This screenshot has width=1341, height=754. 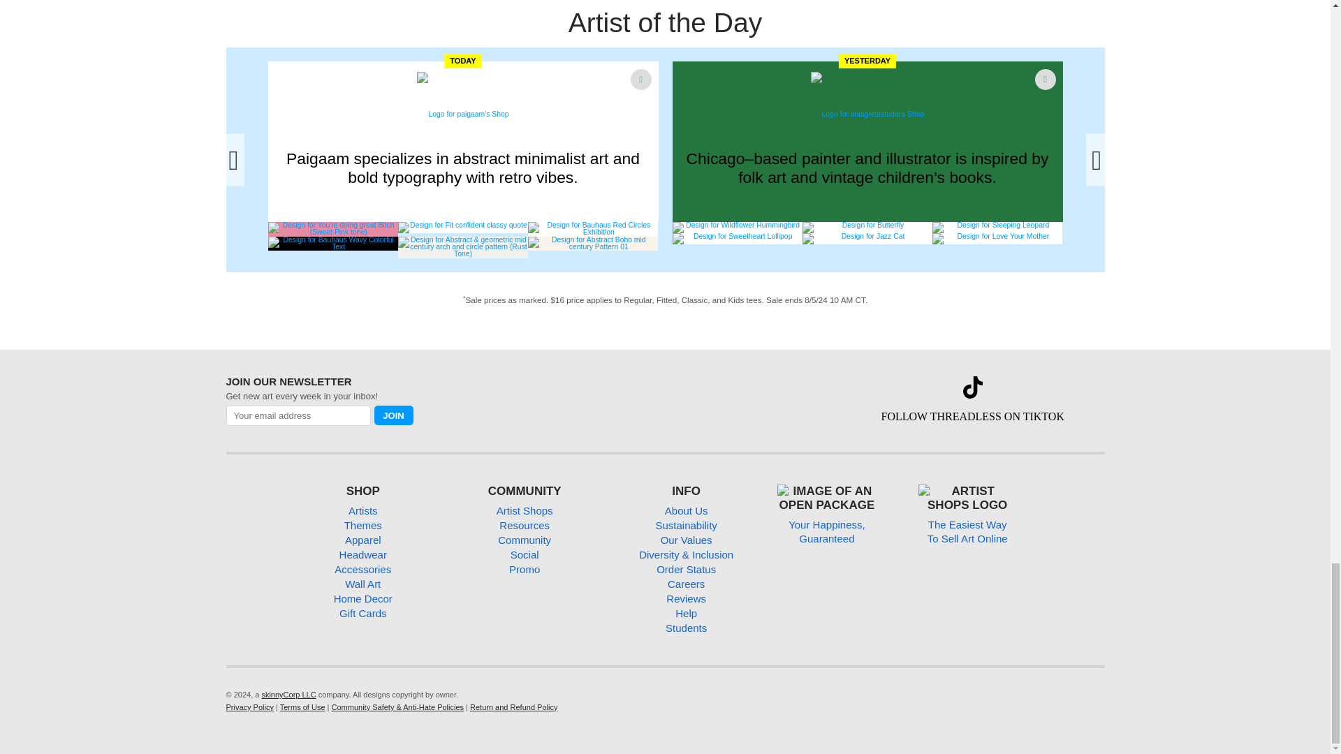 I want to click on on, so click(x=229, y=430).